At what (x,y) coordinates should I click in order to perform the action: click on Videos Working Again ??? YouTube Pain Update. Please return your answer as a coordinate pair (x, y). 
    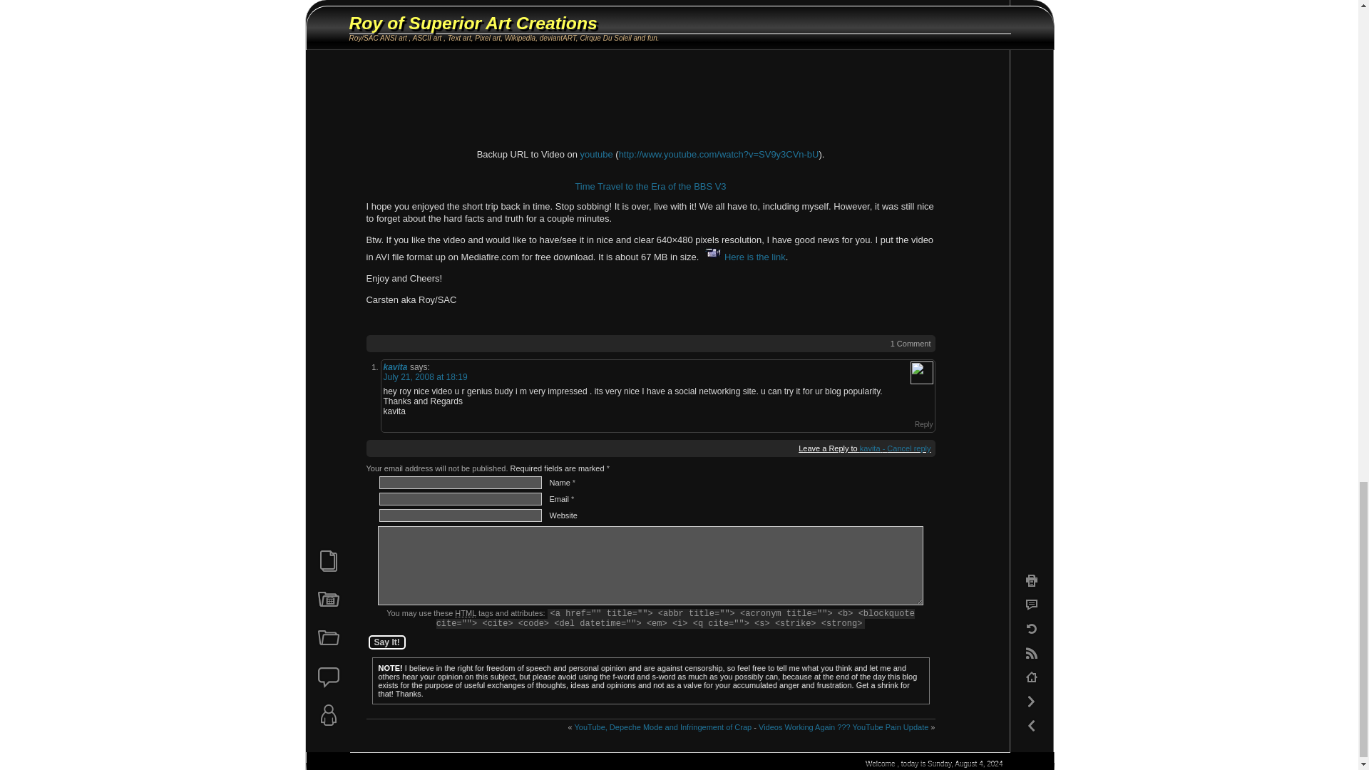
    Looking at the image, I should click on (843, 727).